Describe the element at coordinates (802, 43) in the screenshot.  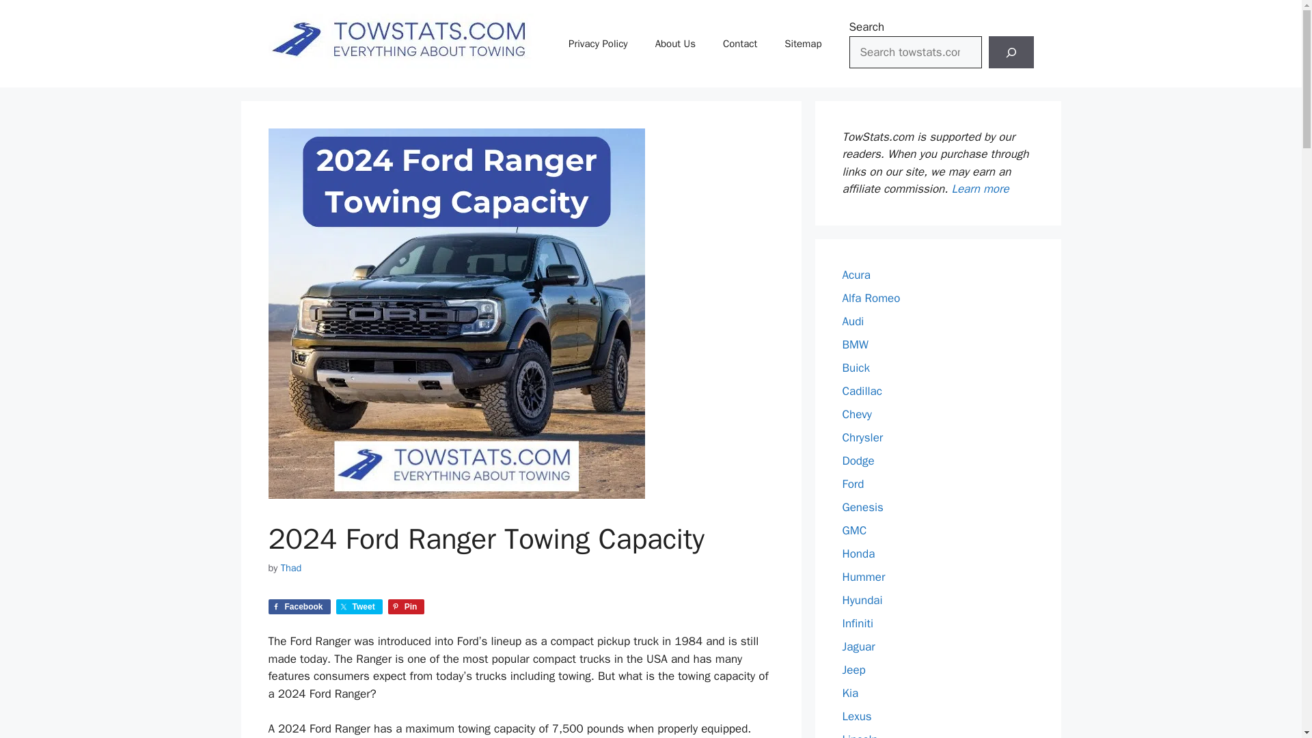
I see `Sitemap` at that location.